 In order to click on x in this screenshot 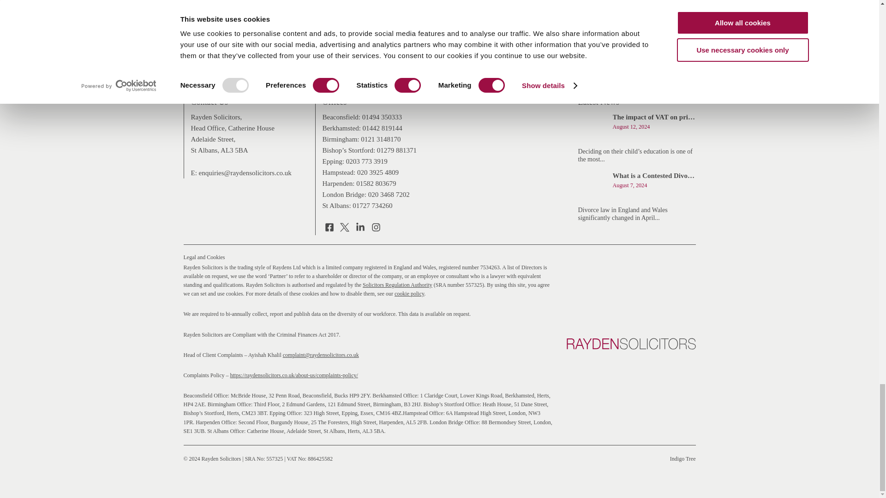, I will do `click(344, 229)`.